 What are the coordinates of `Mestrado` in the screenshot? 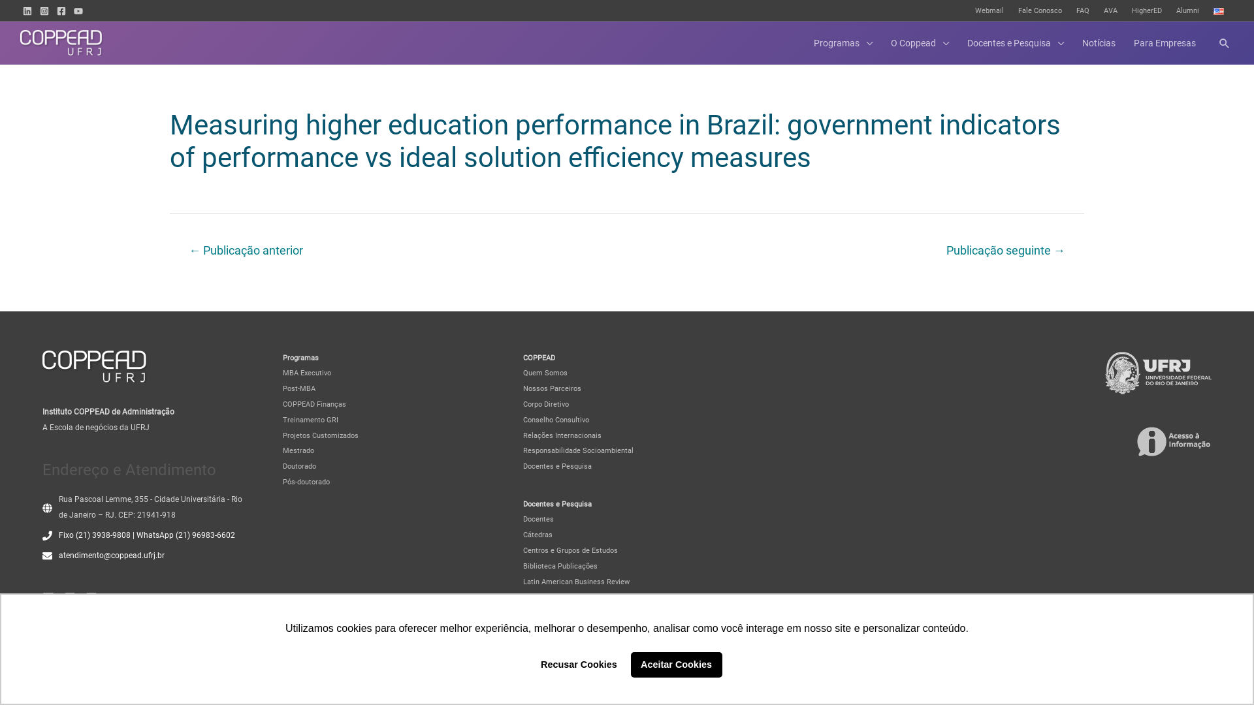 It's located at (298, 450).